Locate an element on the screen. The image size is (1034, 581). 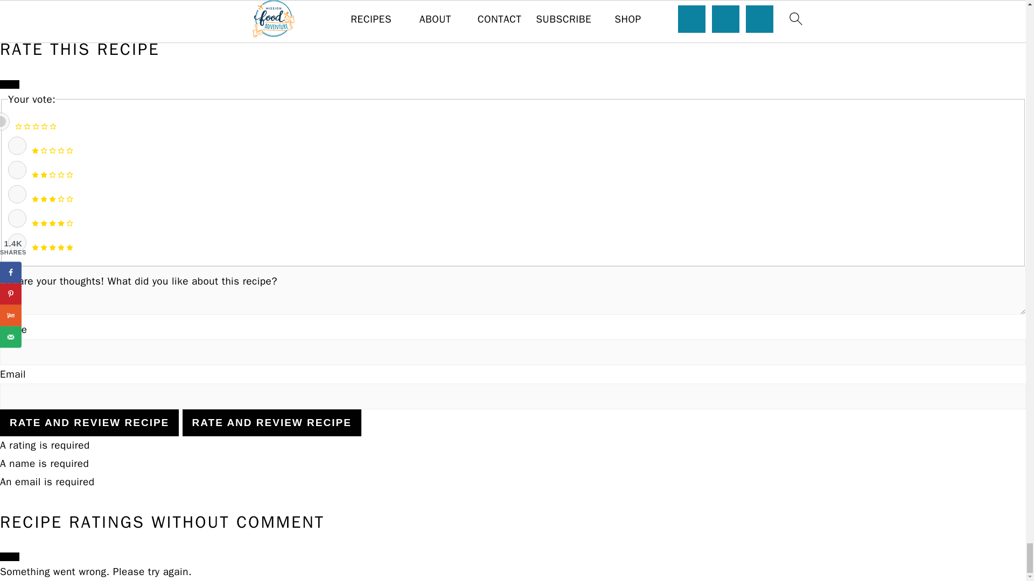
2 is located at coordinates (17, 170).